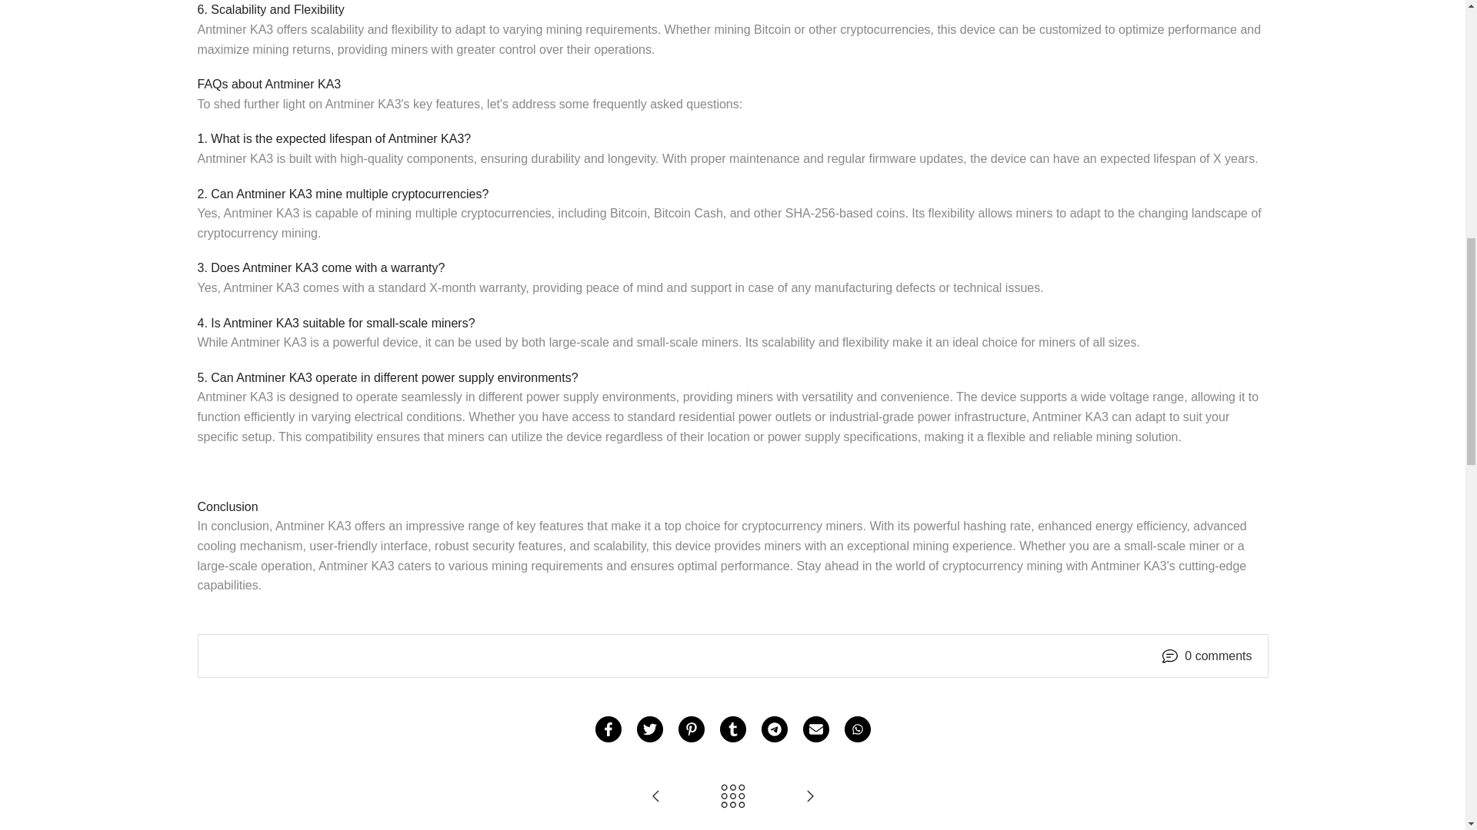  Describe the element at coordinates (655, 798) in the screenshot. I see `How easy is it to set up and use Antminer KA3?` at that location.